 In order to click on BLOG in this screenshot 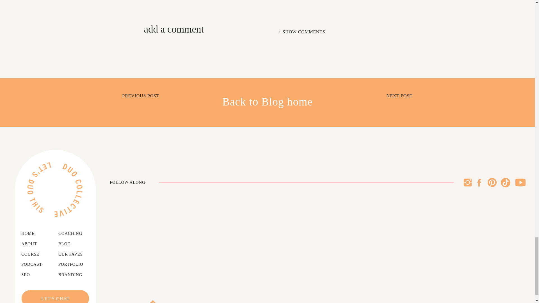, I will do `click(66, 244)`.